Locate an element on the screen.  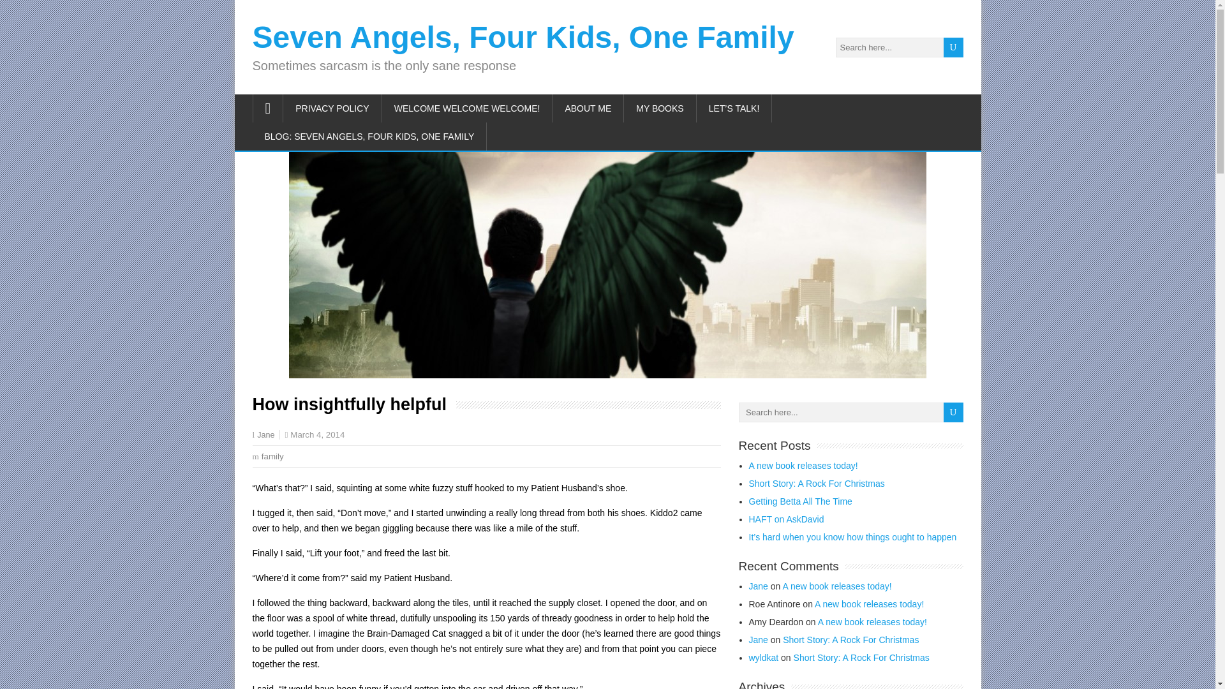
Jane is located at coordinates (265, 435).